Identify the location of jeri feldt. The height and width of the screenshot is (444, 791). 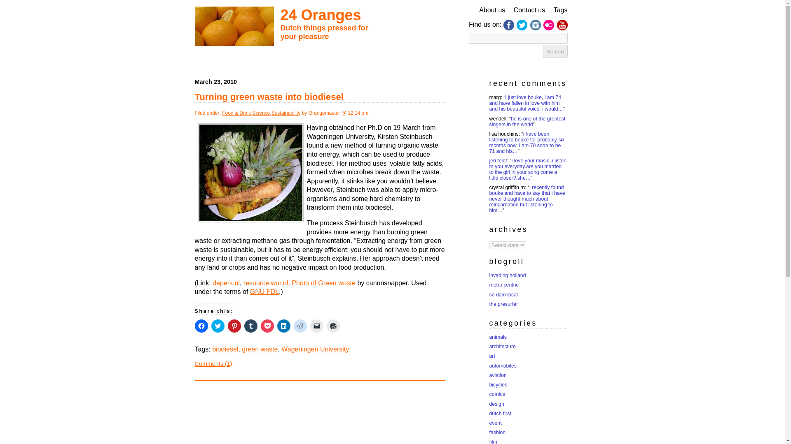
(498, 161).